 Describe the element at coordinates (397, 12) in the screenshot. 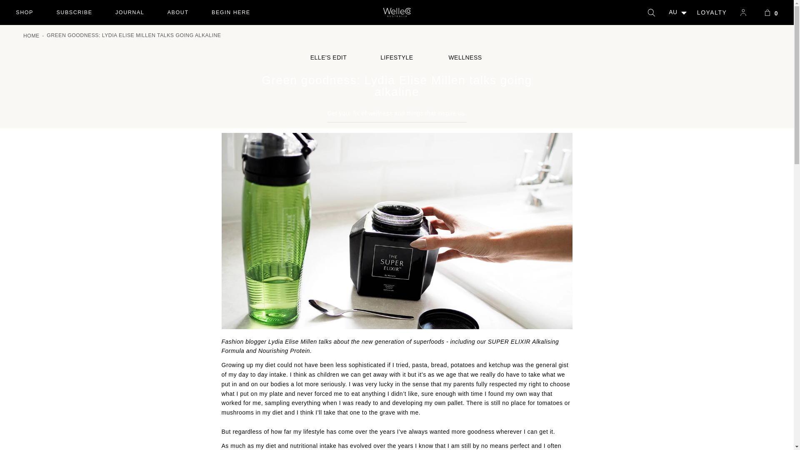

I see `WelleCo Australia` at that location.